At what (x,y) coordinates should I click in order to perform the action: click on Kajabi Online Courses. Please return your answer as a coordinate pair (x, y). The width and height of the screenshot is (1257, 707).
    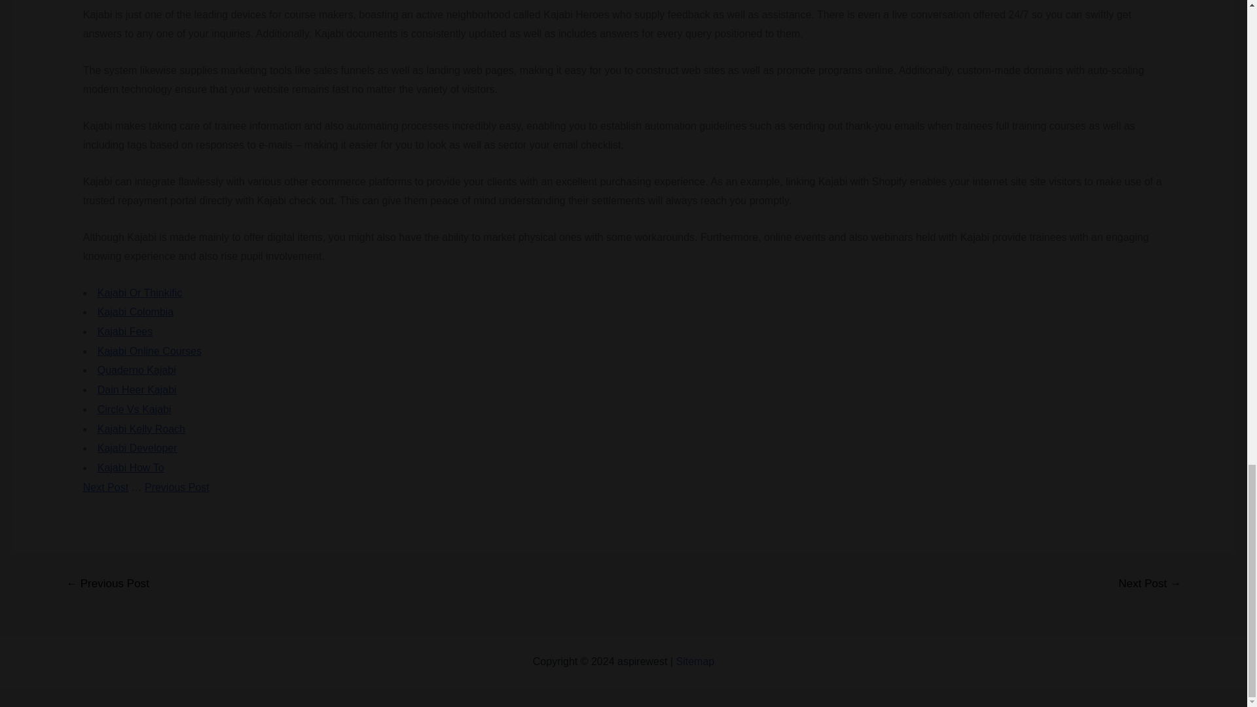
    Looking at the image, I should click on (149, 351).